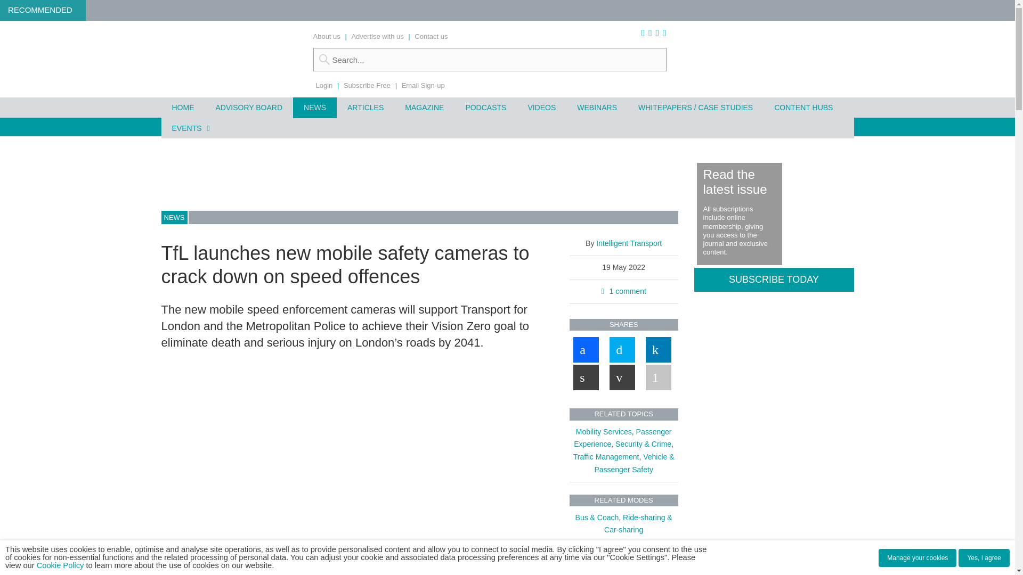 Image resolution: width=1023 pixels, height=575 pixels. I want to click on Advertise with us, so click(377, 36).